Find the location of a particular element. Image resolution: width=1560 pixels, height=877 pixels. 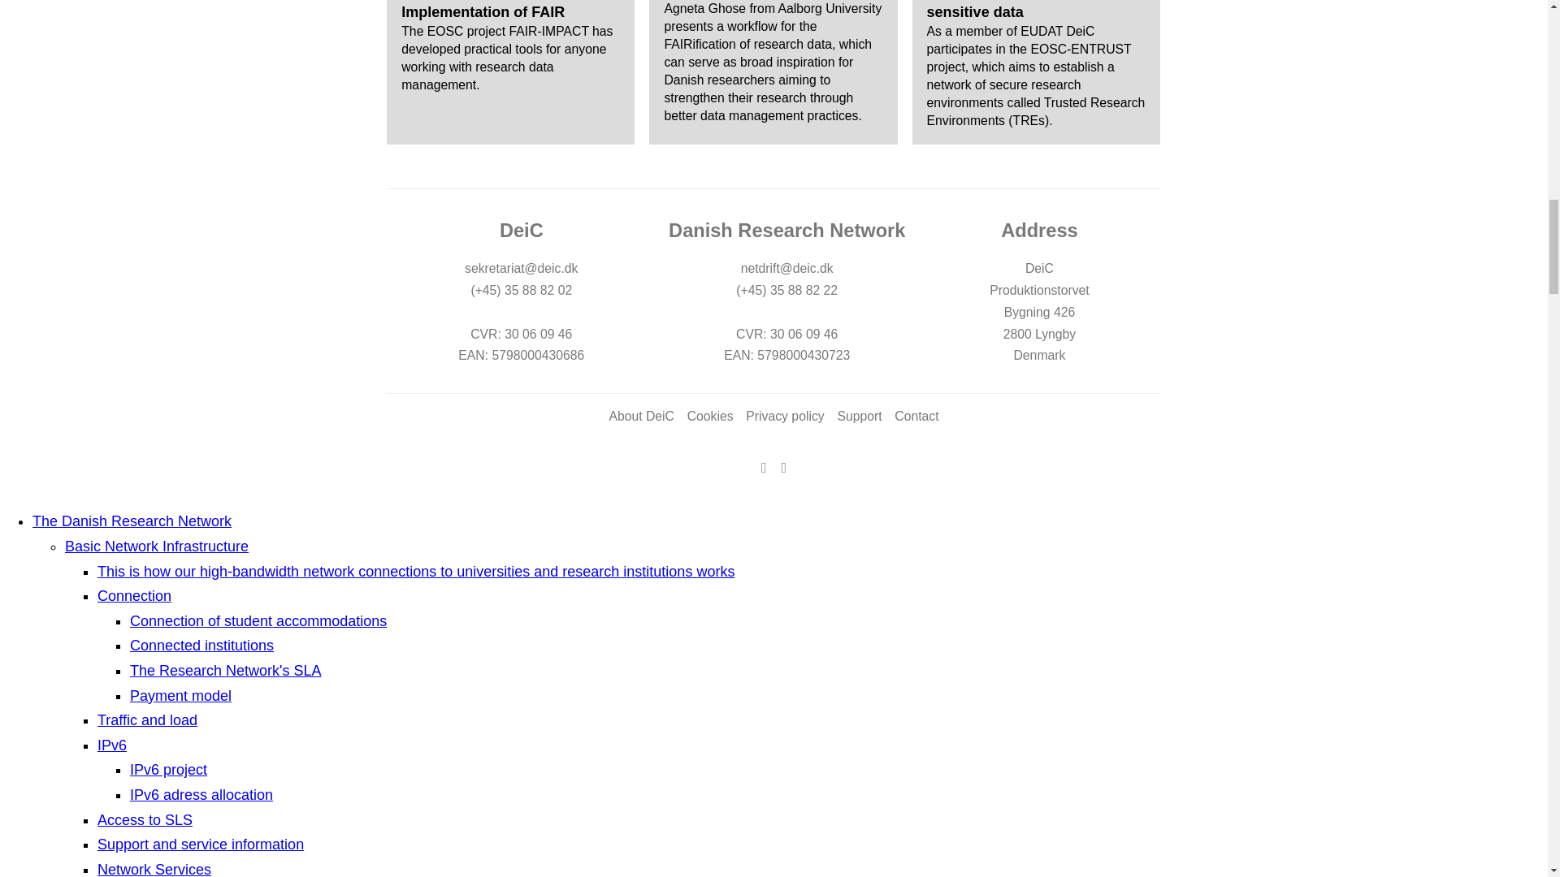

About DeiC is located at coordinates (640, 416).